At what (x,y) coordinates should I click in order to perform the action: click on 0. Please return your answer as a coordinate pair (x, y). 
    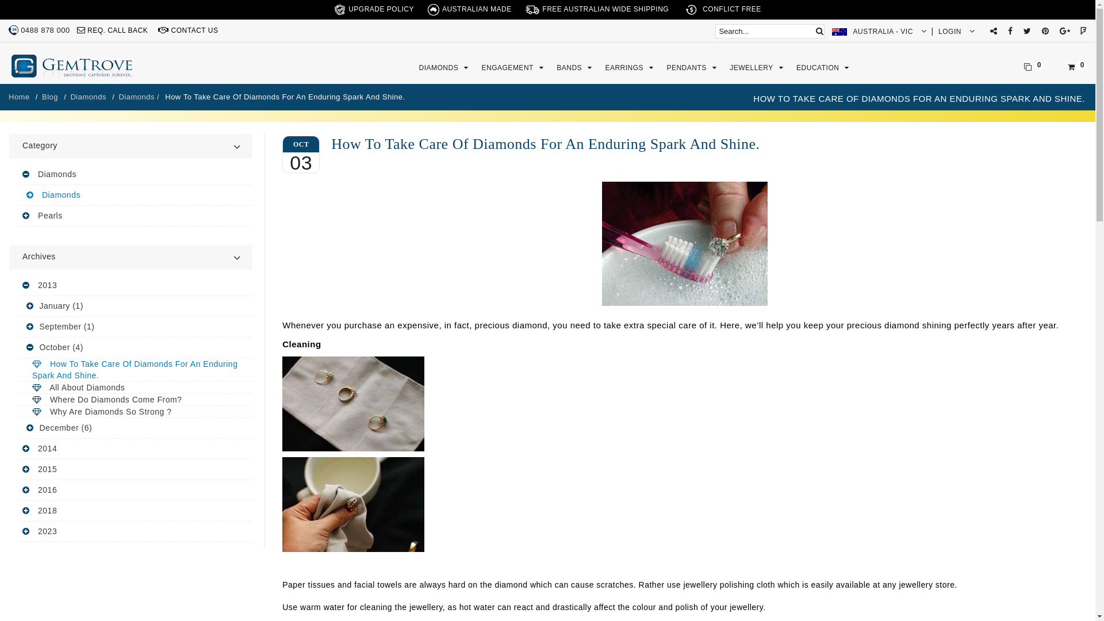
    Looking at the image, I should click on (67, 6).